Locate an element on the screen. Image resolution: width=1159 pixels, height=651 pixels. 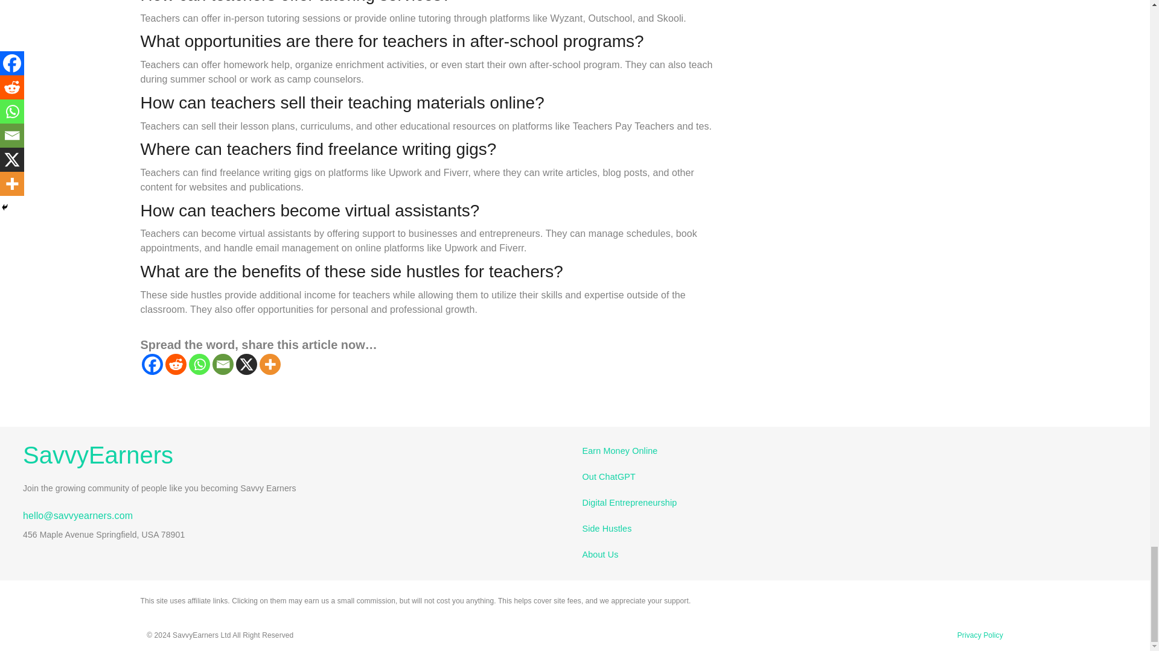
Facebook is located at coordinates (152, 364).